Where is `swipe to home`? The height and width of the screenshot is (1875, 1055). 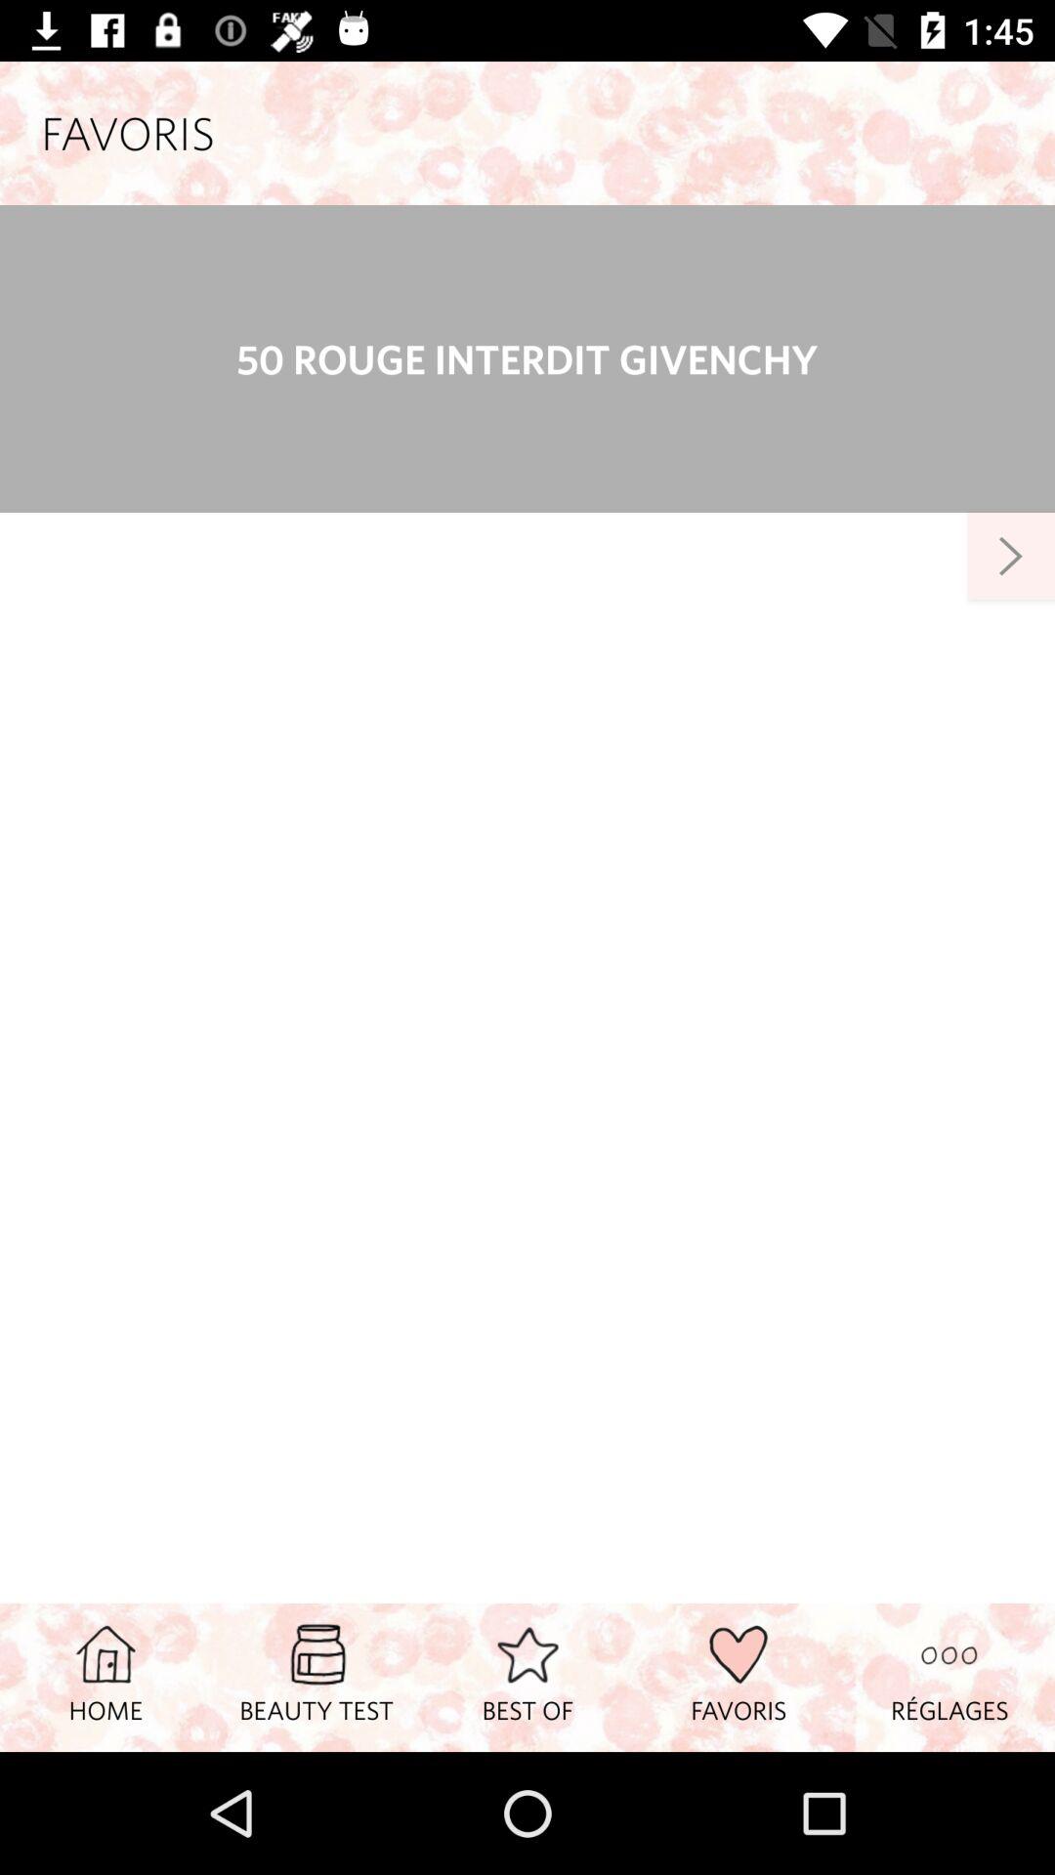 swipe to home is located at coordinates (105, 1677).